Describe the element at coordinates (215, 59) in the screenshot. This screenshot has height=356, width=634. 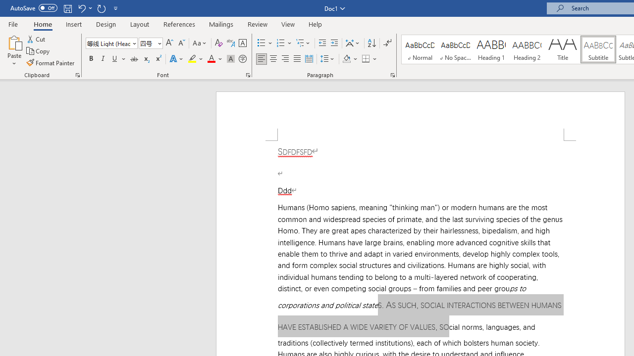
I see `Font Color` at that location.